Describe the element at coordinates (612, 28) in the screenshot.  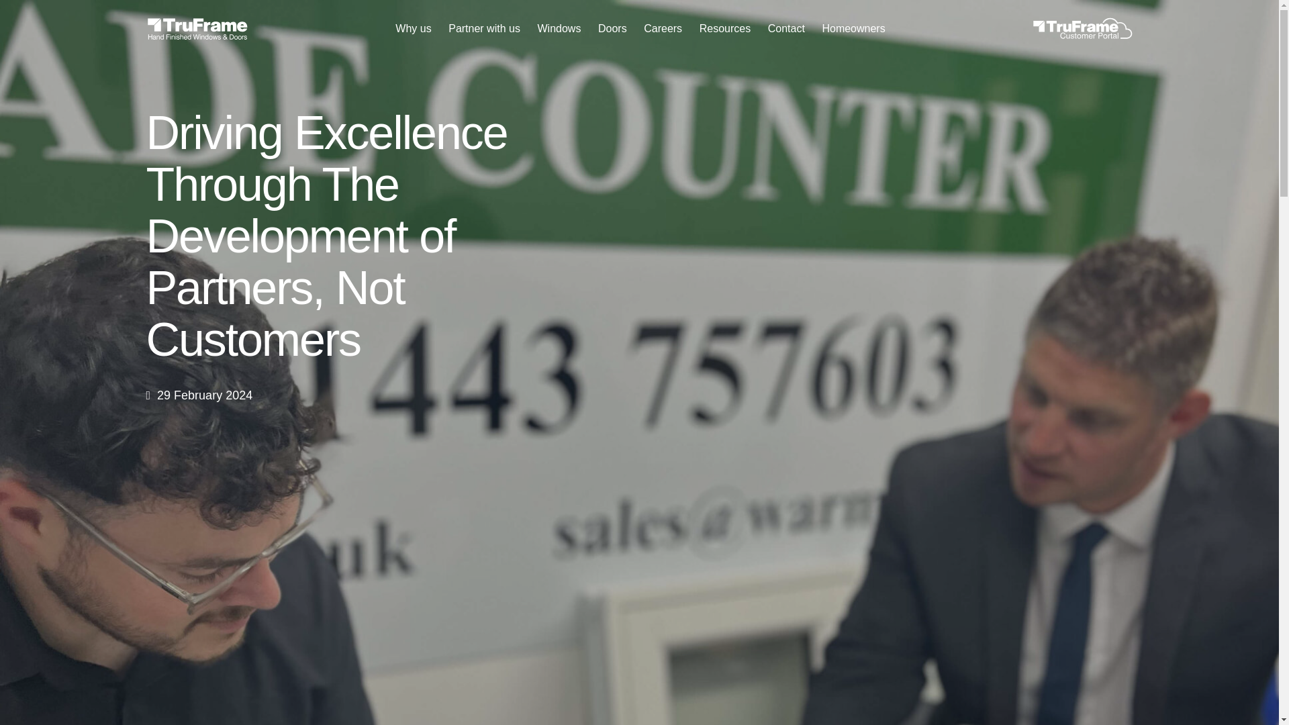
I see `Doors` at that location.